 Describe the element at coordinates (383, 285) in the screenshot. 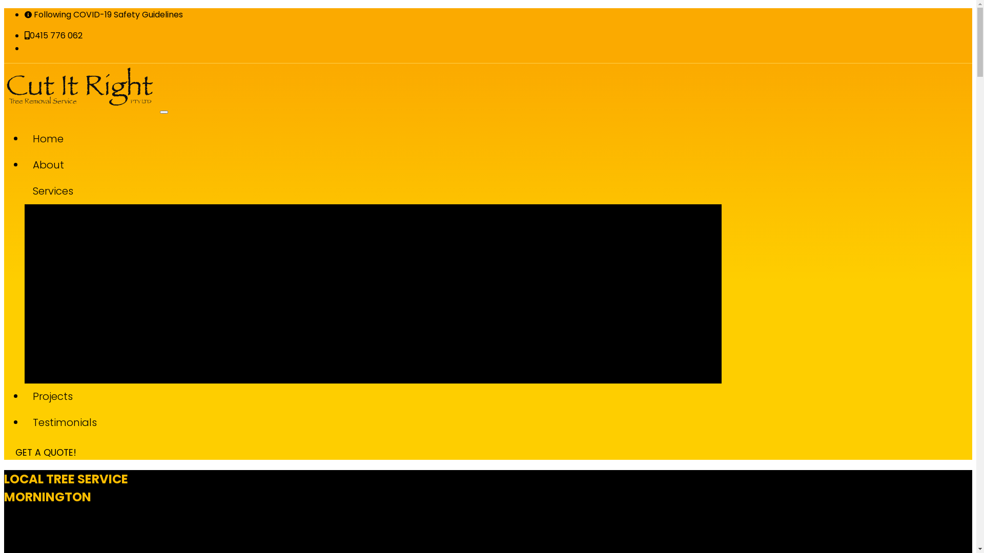

I see `Deadwood Removal` at that location.